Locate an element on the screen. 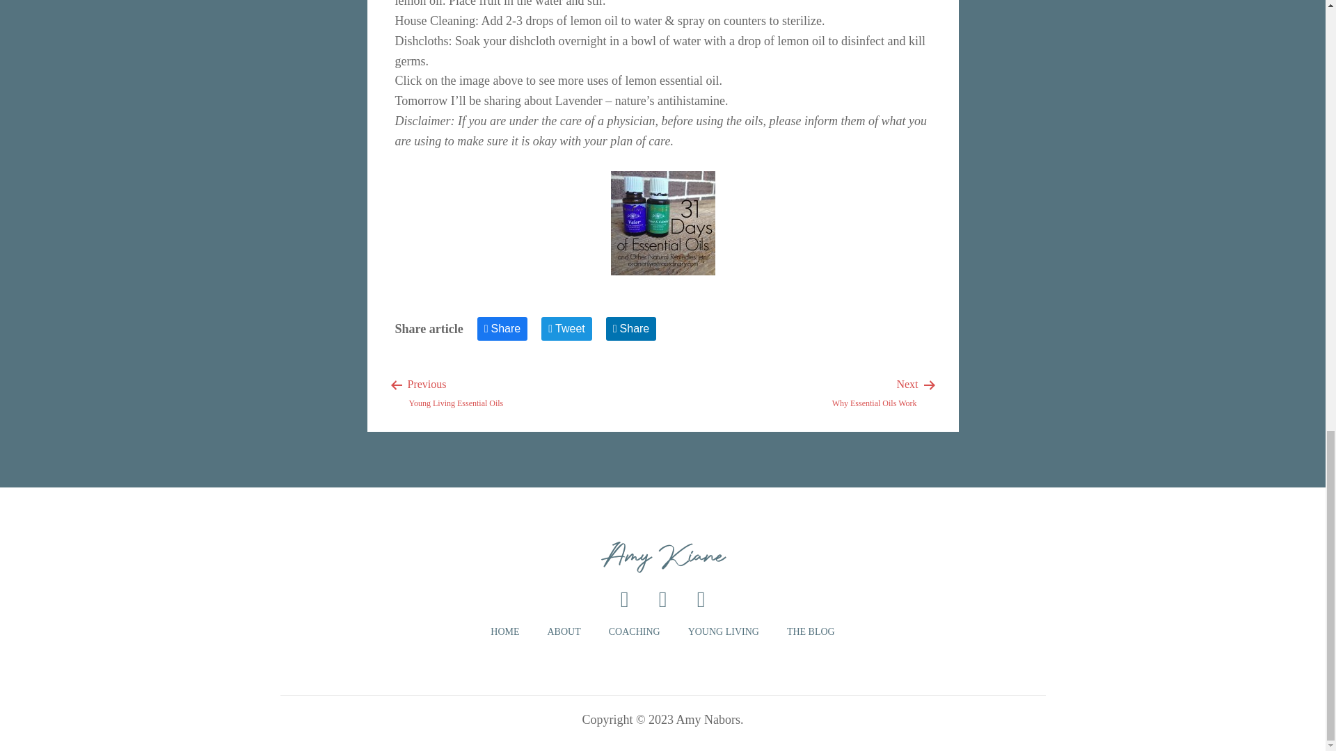  HOME is located at coordinates (874, 393).